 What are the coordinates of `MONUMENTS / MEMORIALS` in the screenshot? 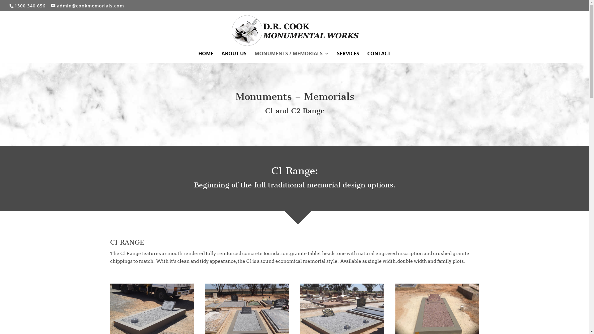 It's located at (292, 57).